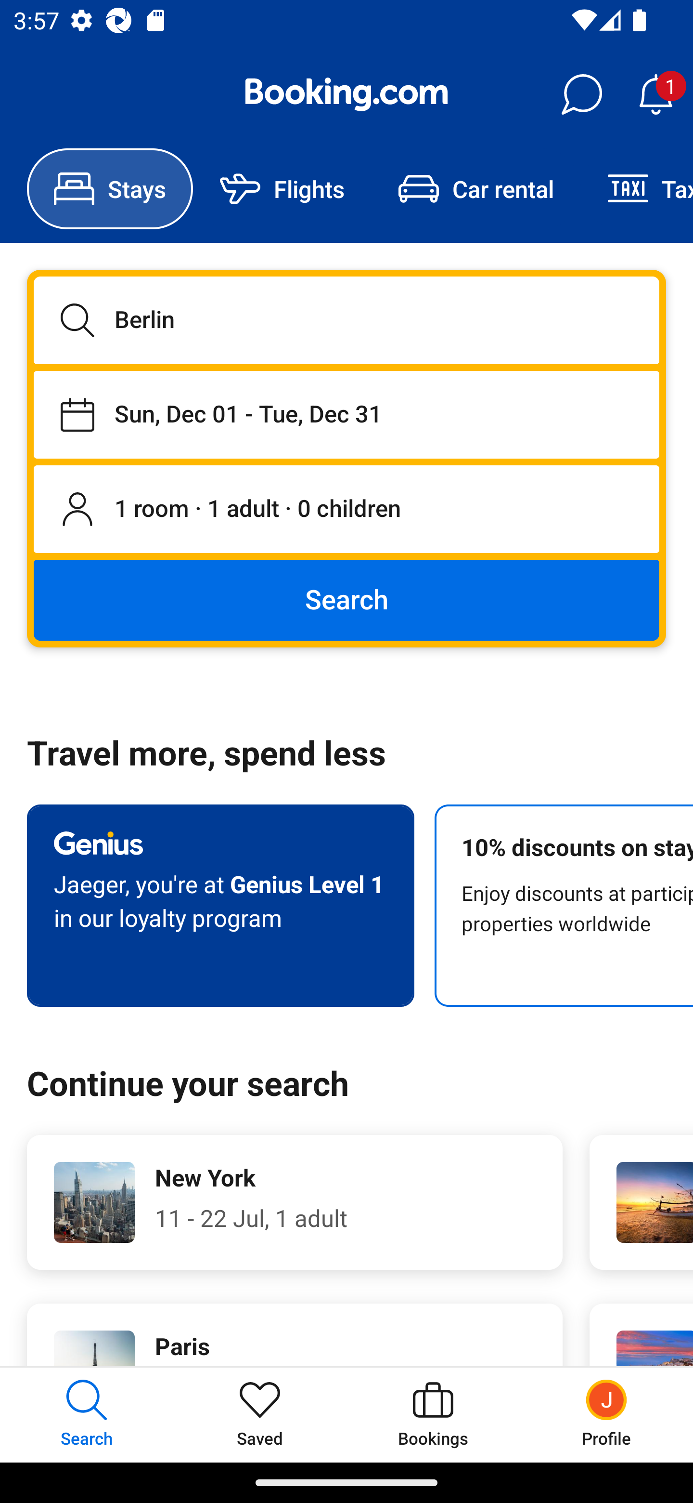  Describe the element at coordinates (282, 189) in the screenshot. I see `Flights` at that location.